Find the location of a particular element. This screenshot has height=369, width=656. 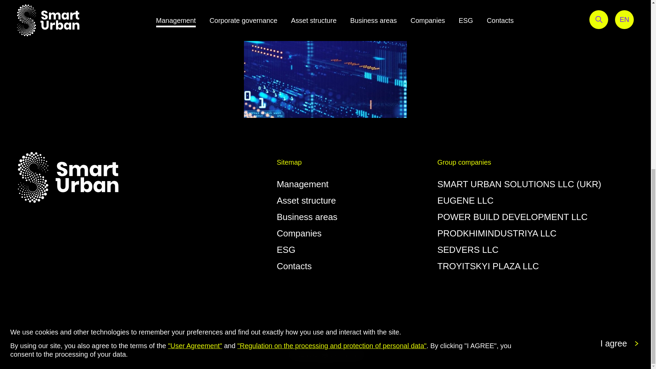

EUGENE LLC is located at coordinates (465, 200).